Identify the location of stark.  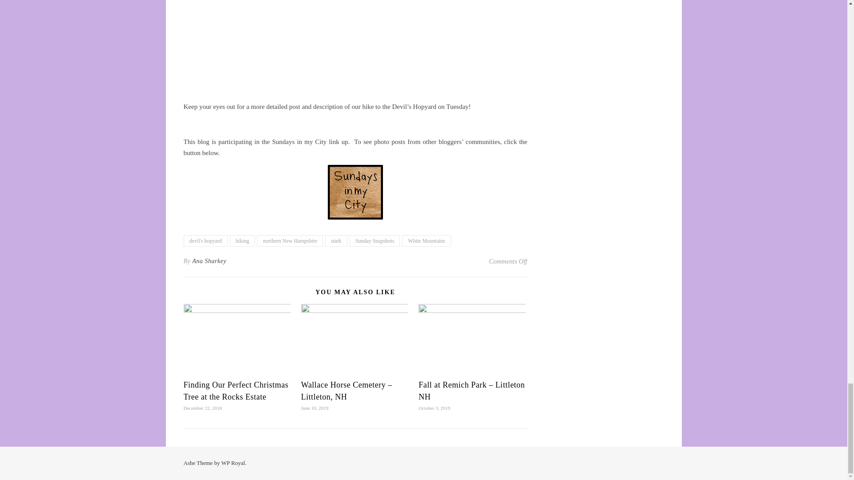
(336, 241).